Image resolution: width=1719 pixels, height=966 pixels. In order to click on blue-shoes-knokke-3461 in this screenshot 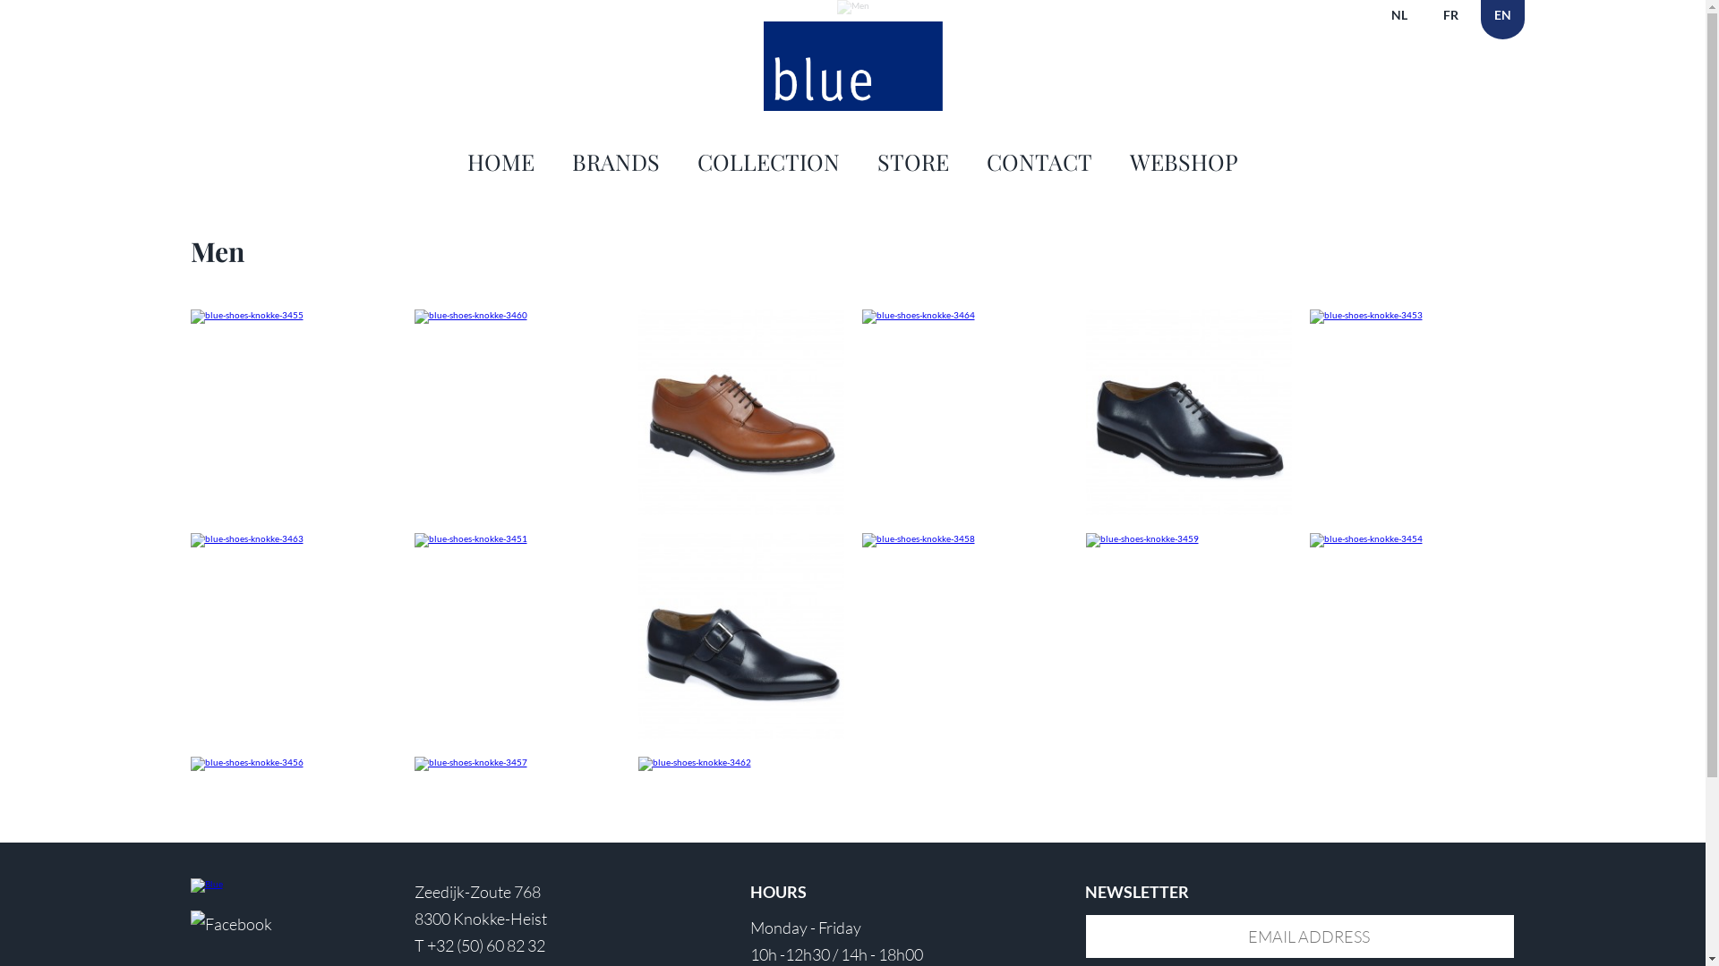, I will do `click(740, 412)`.